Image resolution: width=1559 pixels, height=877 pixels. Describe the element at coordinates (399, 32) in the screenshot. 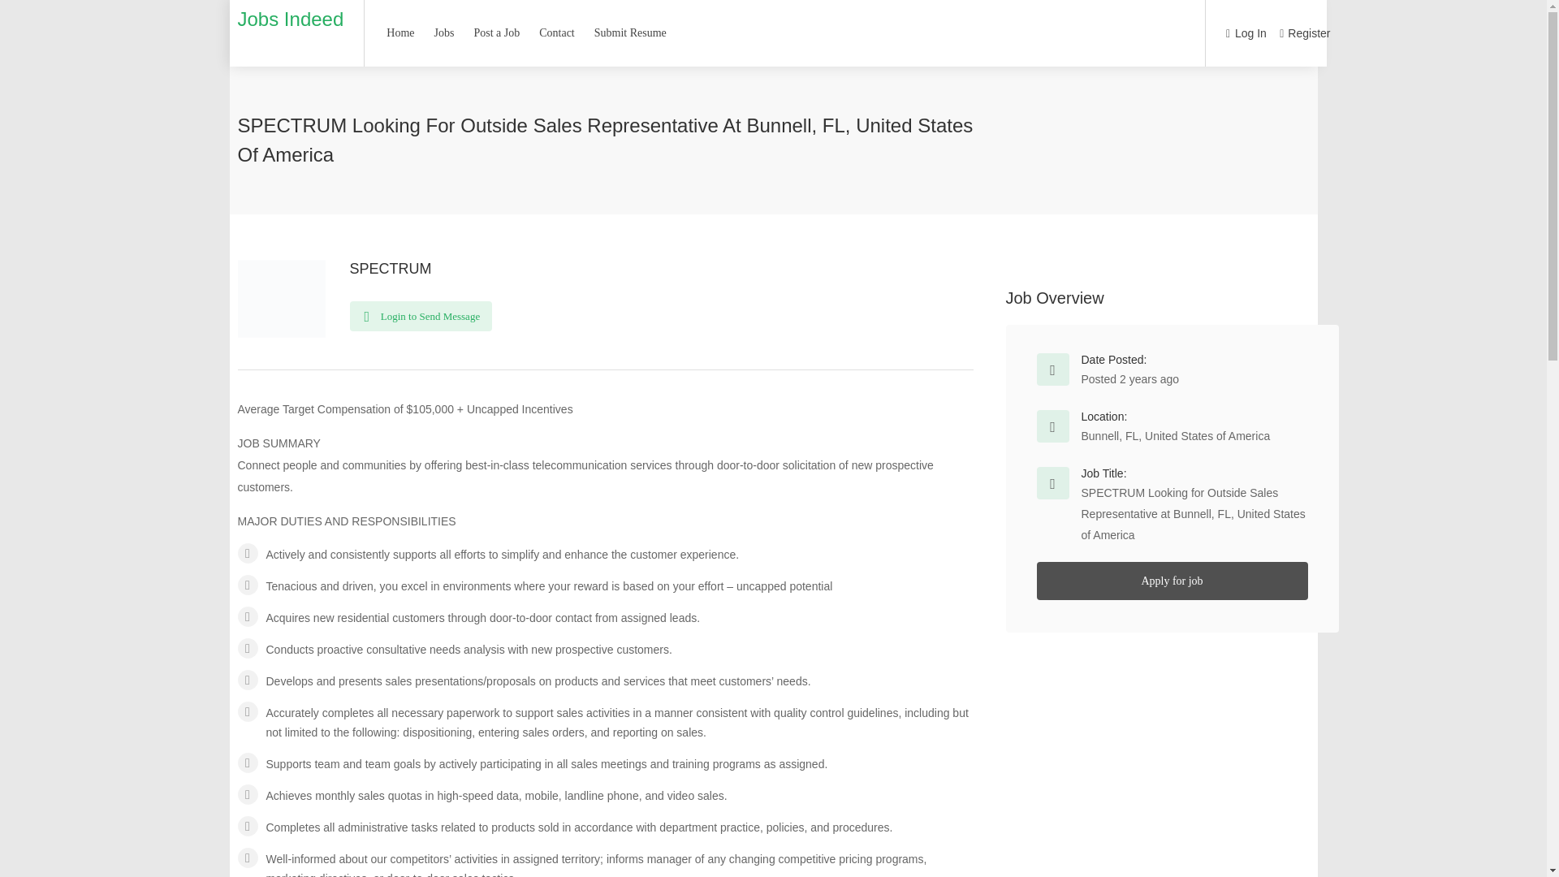

I see `Home` at that location.